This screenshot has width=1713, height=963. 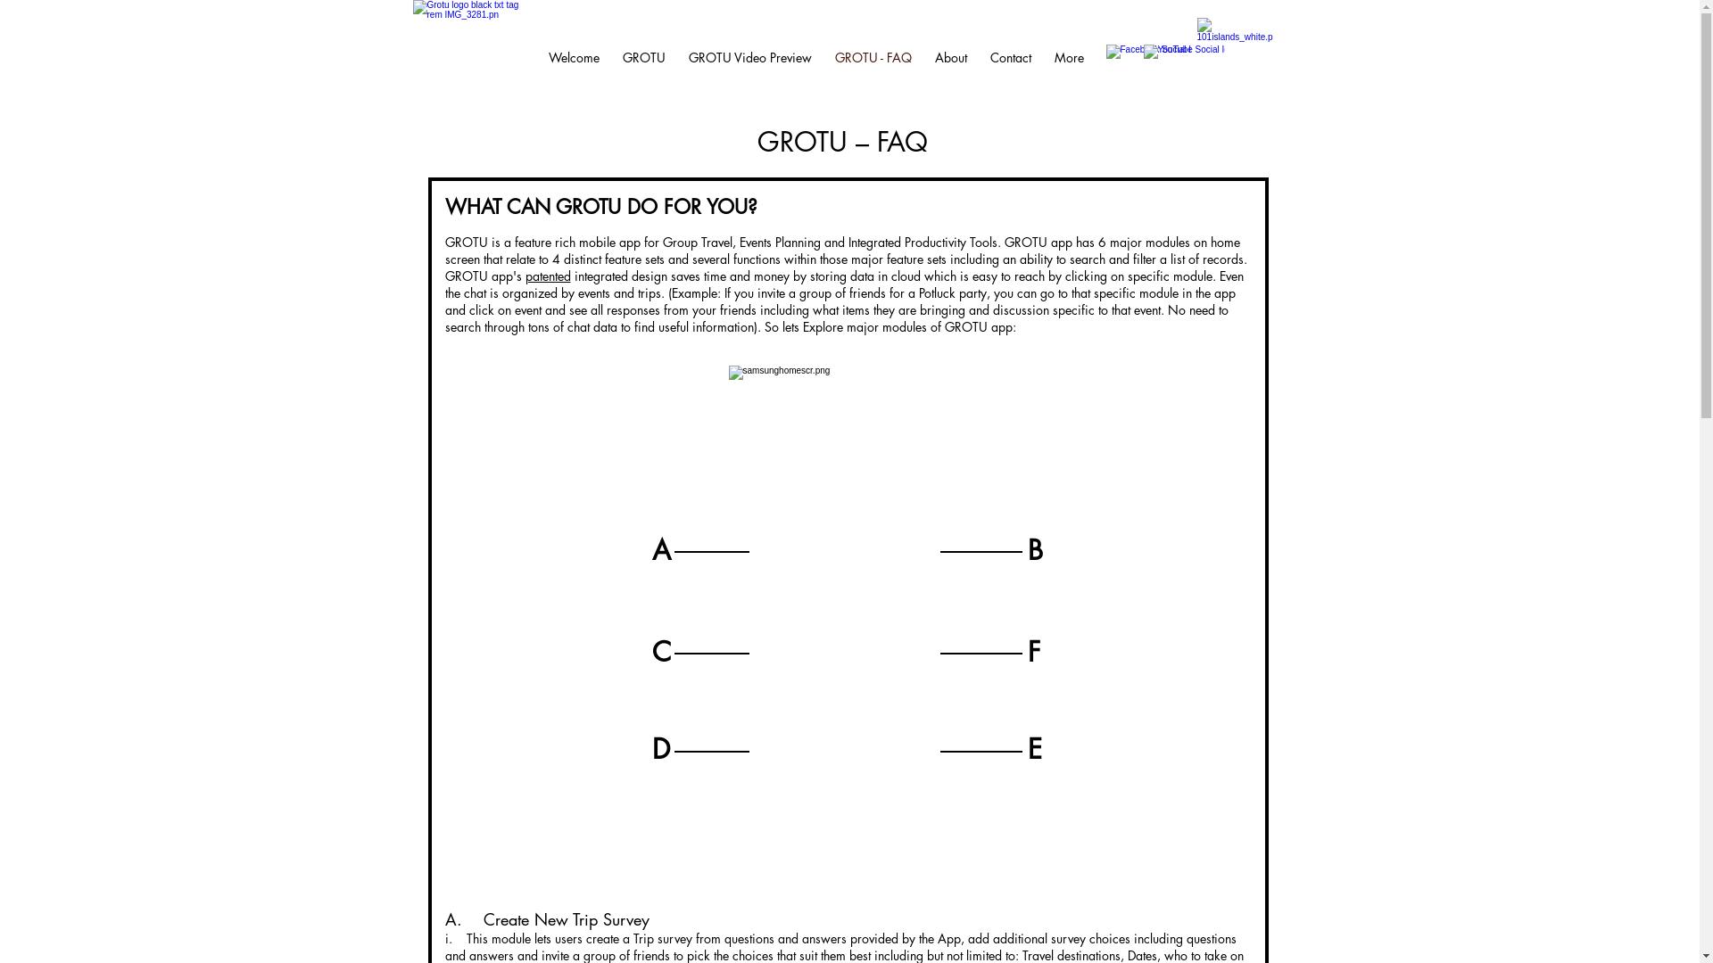 What do you see at coordinates (660, 550) in the screenshot?
I see `A` at bounding box center [660, 550].